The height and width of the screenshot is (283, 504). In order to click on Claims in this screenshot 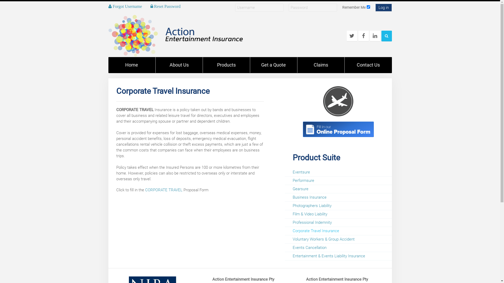, I will do `click(321, 65)`.